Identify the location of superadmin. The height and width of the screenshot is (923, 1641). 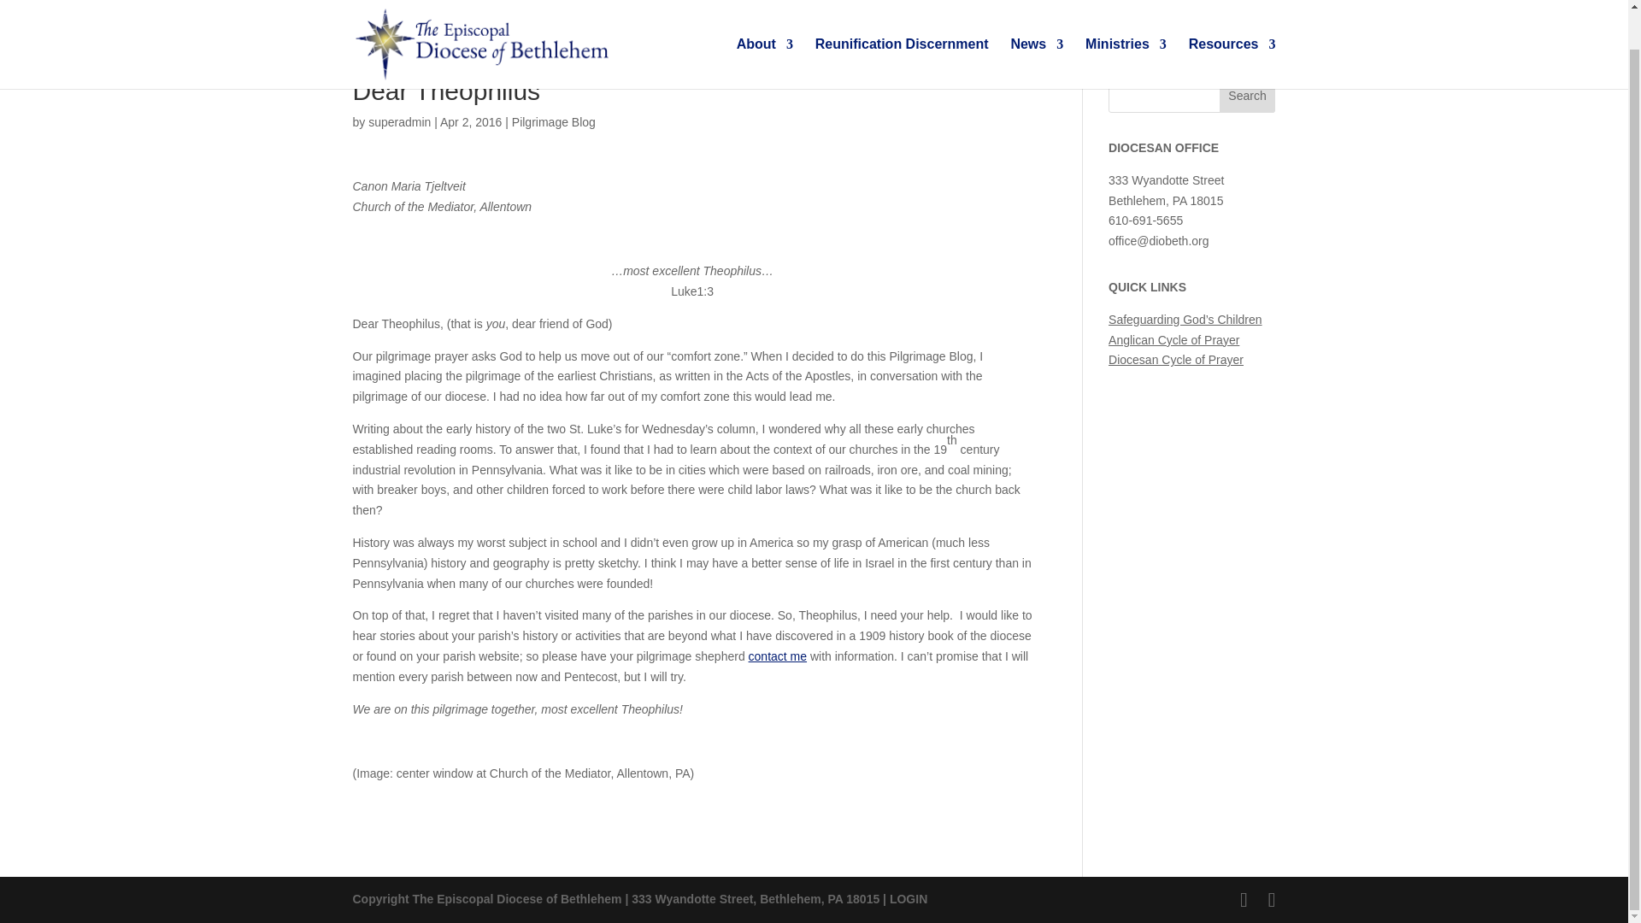
(398, 122).